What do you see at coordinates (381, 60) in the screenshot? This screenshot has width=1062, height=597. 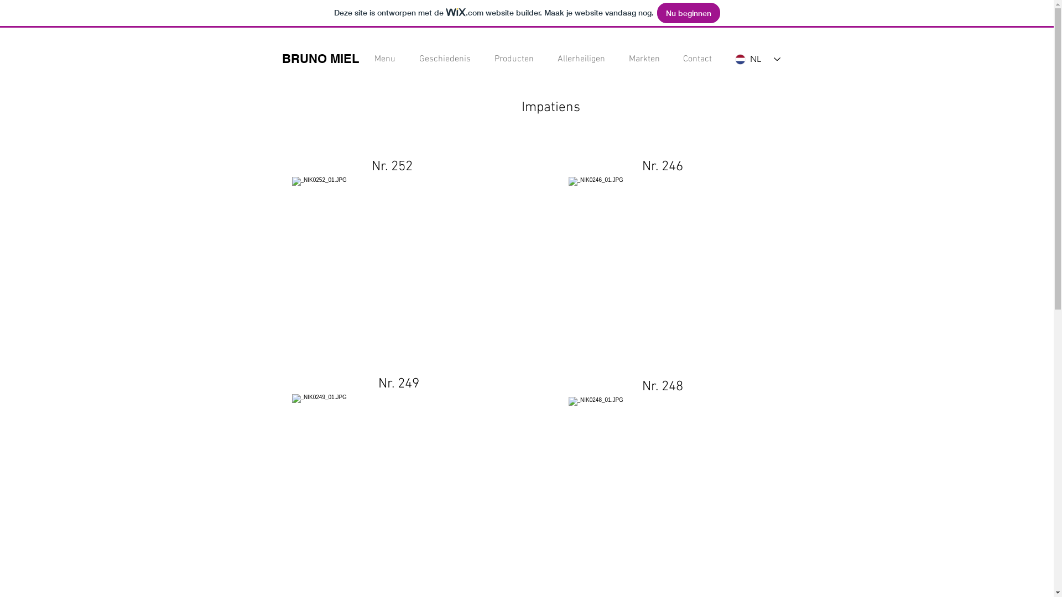 I see `Menu` at bounding box center [381, 60].